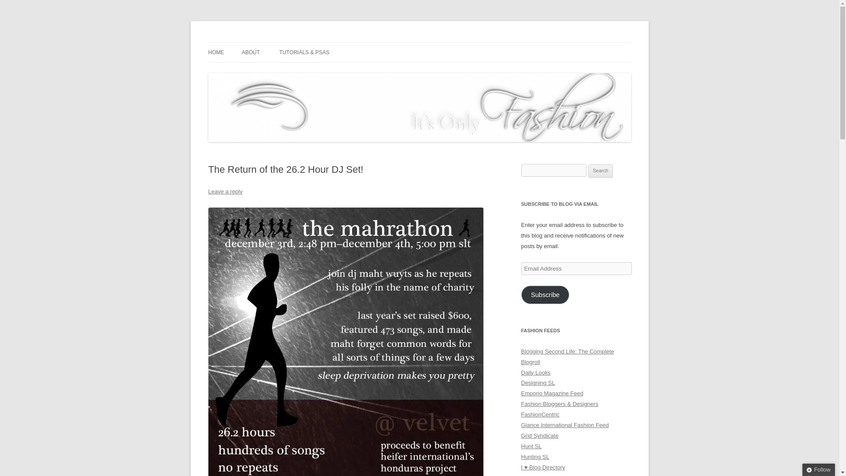 This screenshot has height=476, width=846. Describe the element at coordinates (538, 383) in the screenshot. I see `Designing SL` at that location.